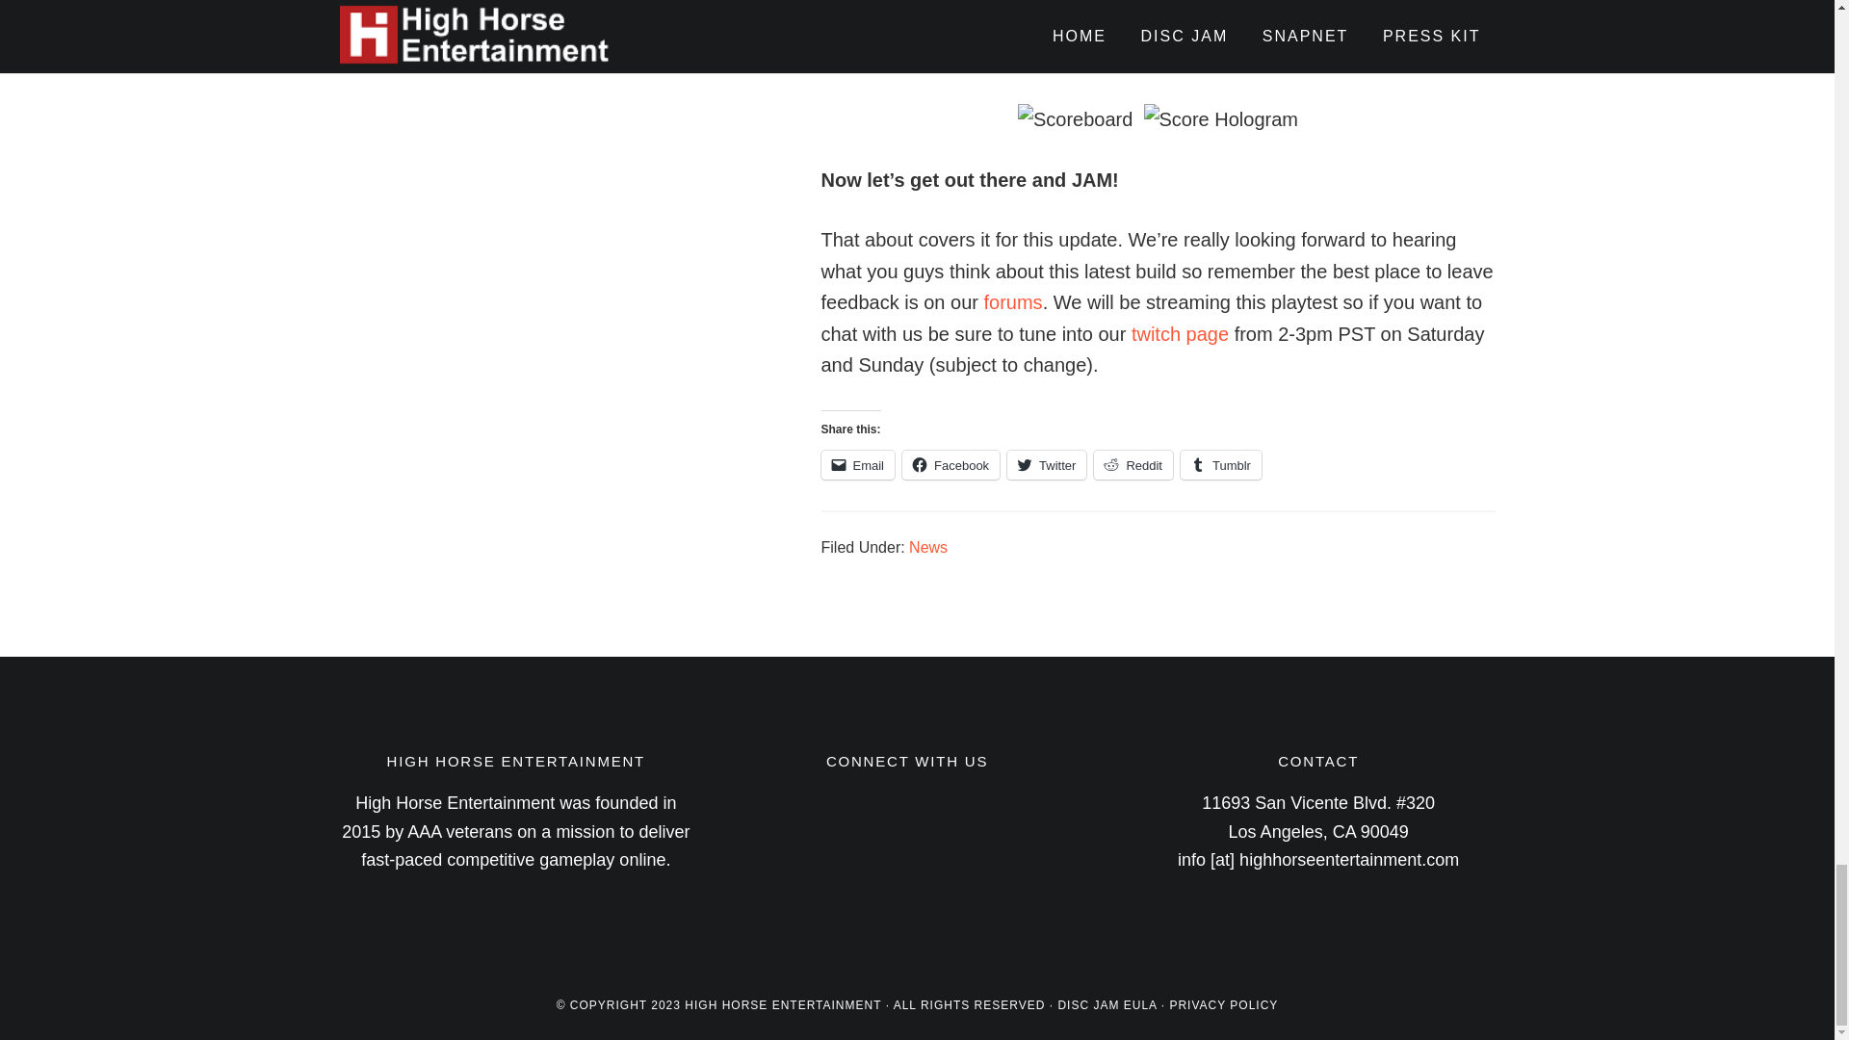 The image size is (1849, 1040). I want to click on Click to share on Facebook, so click(951, 464).